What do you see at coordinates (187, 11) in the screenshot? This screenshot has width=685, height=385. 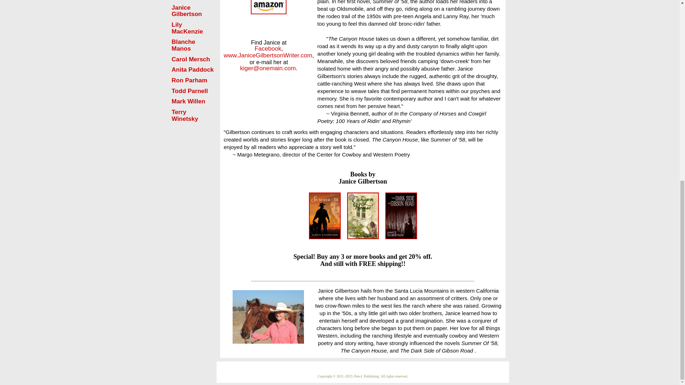 I see `Janice Gilbertson` at bounding box center [187, 11].